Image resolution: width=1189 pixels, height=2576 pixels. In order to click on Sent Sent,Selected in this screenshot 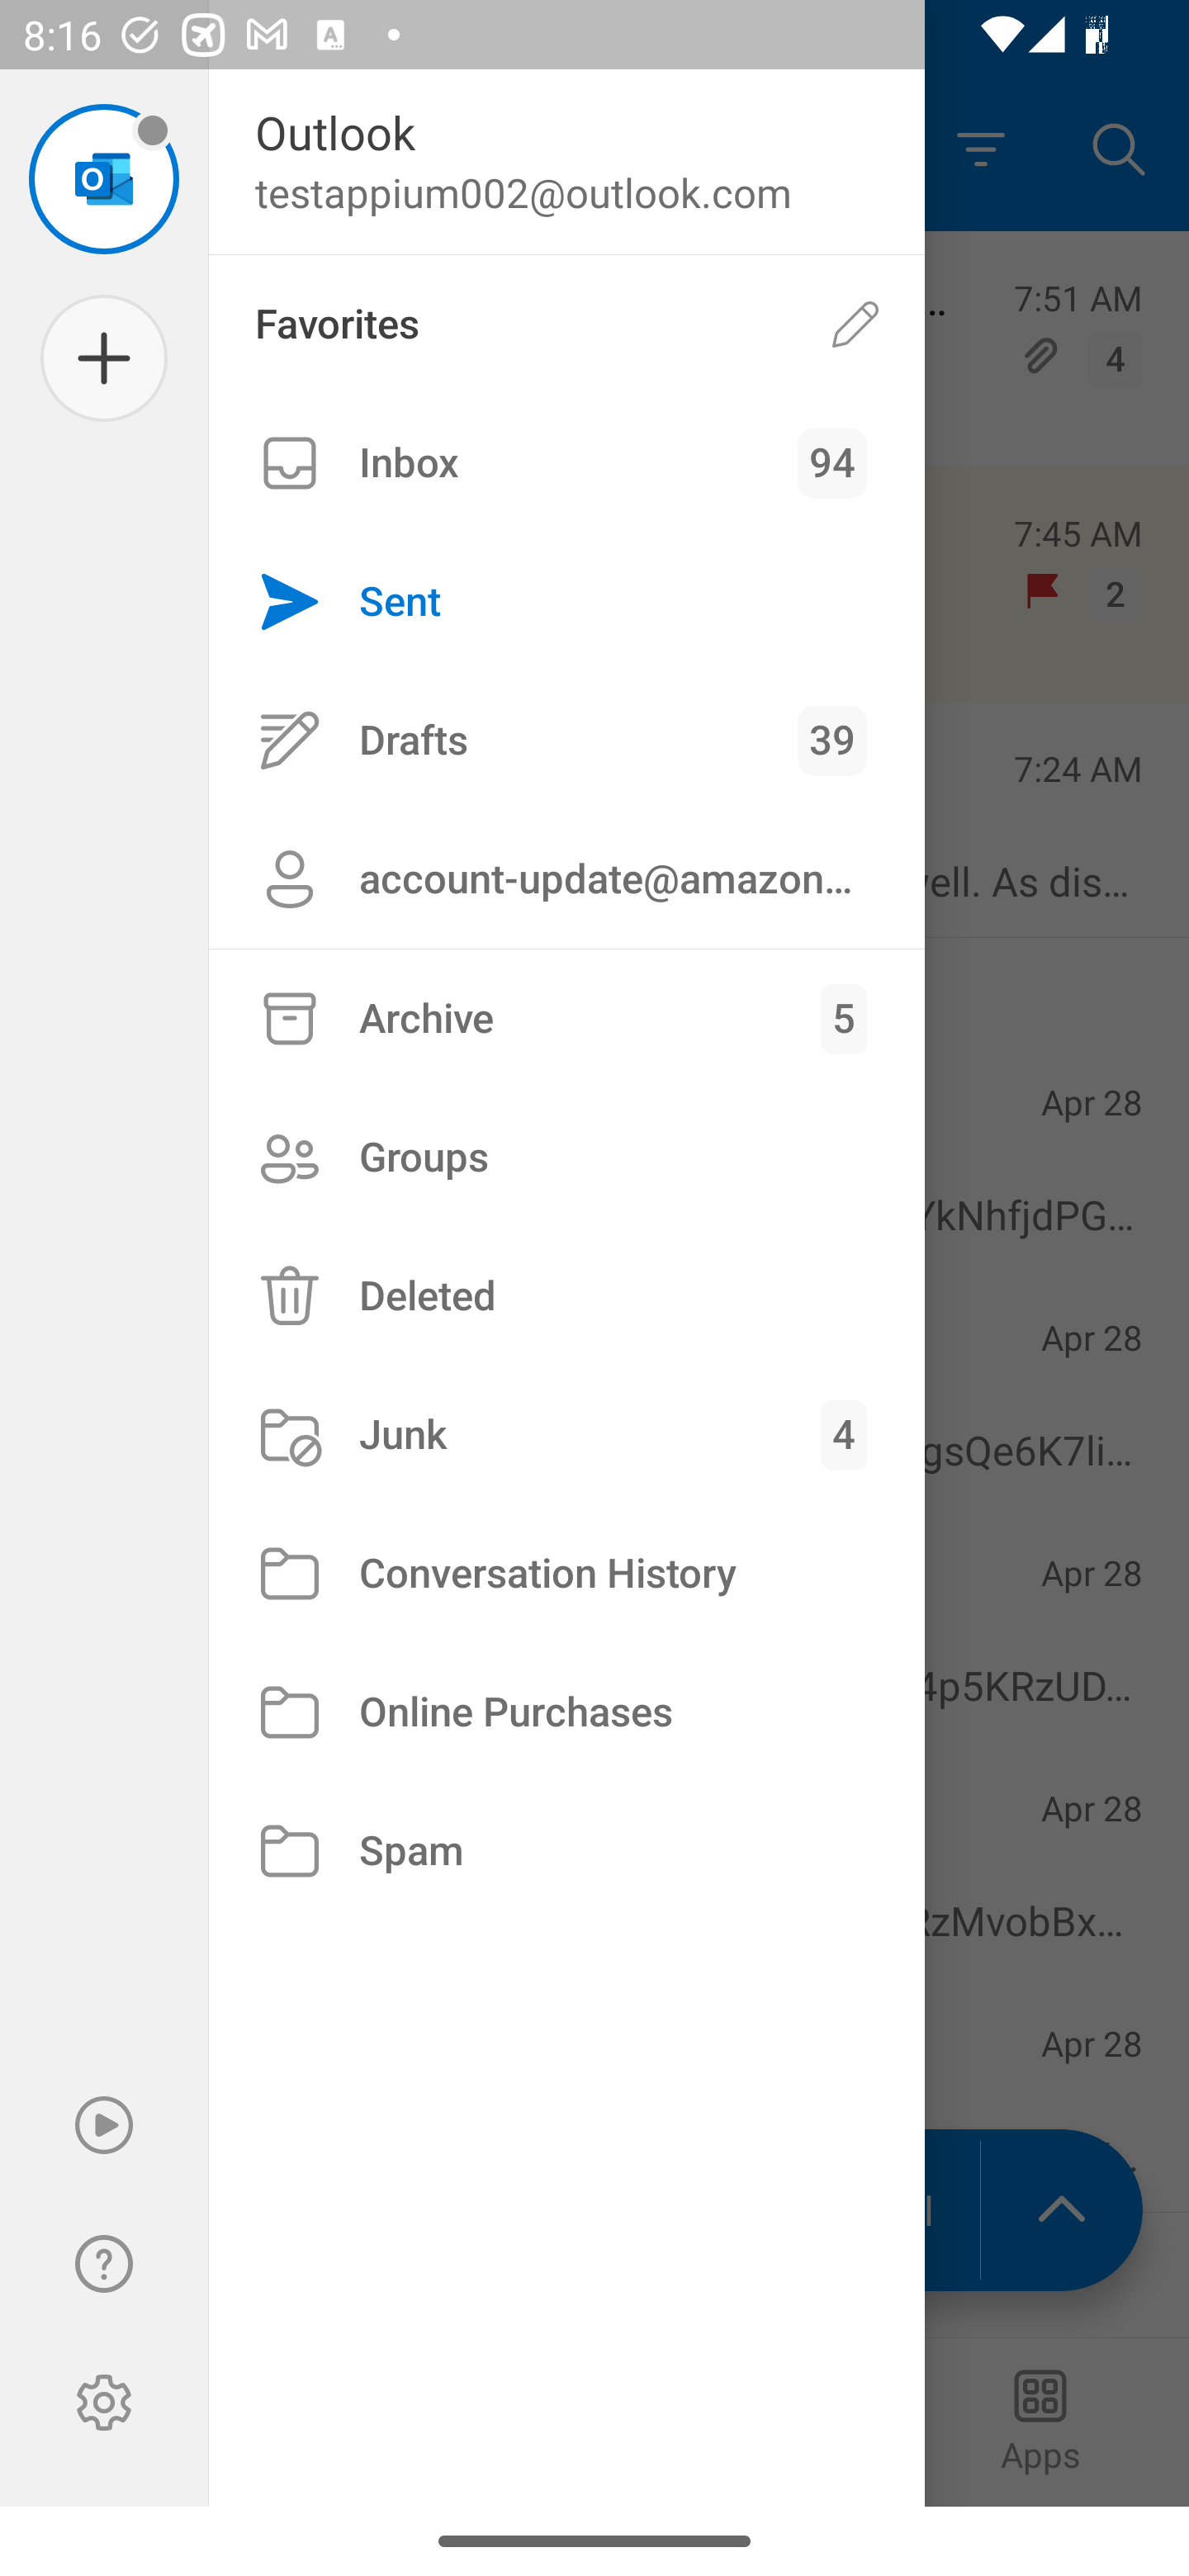, I will do `click(566, 603)`.